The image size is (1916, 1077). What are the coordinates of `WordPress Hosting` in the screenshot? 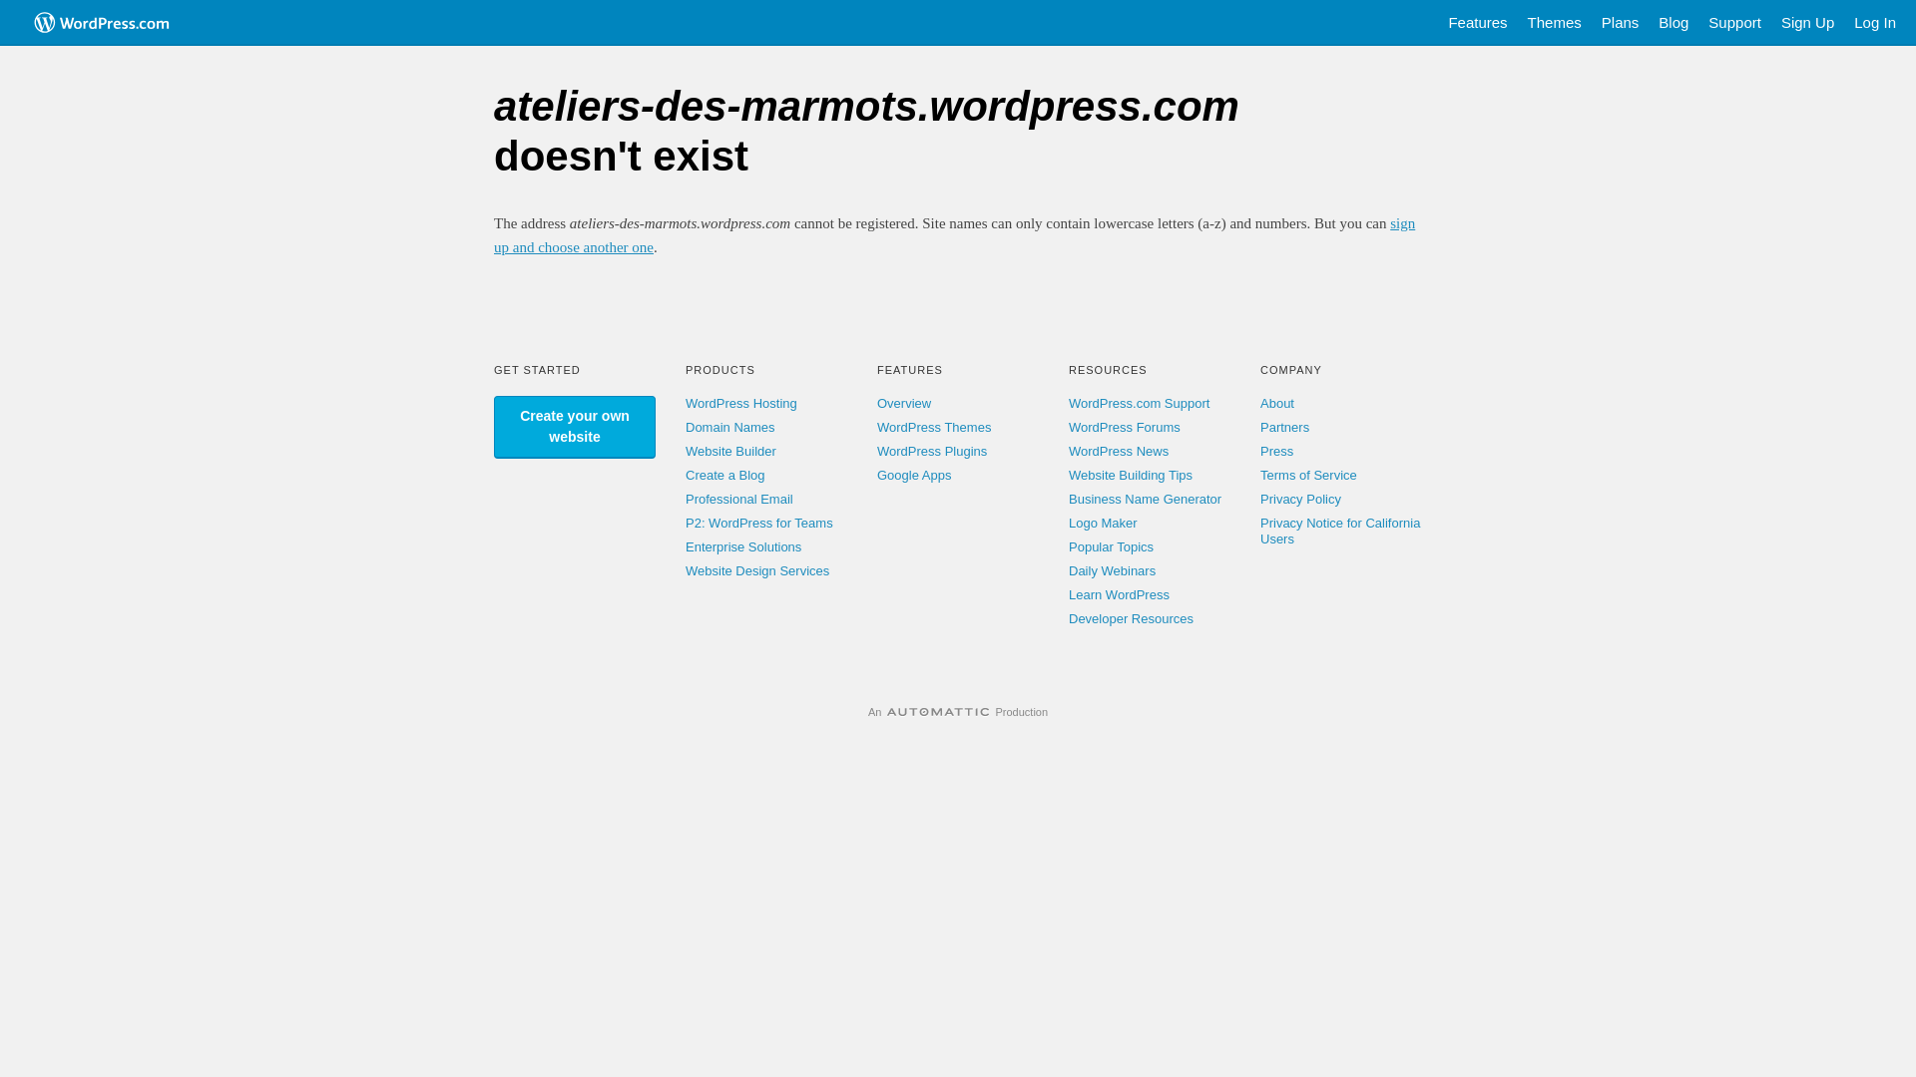 It's located at (741, 403).